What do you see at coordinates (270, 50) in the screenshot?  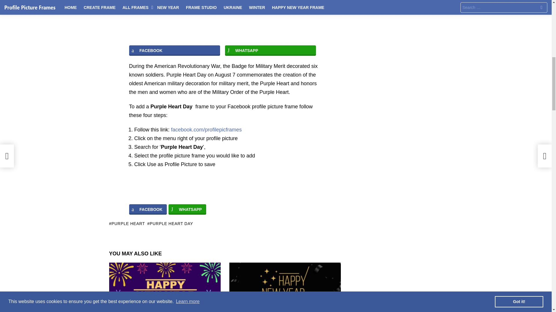 I see `Share on WhatsApp` at bounding box center [270, 50].